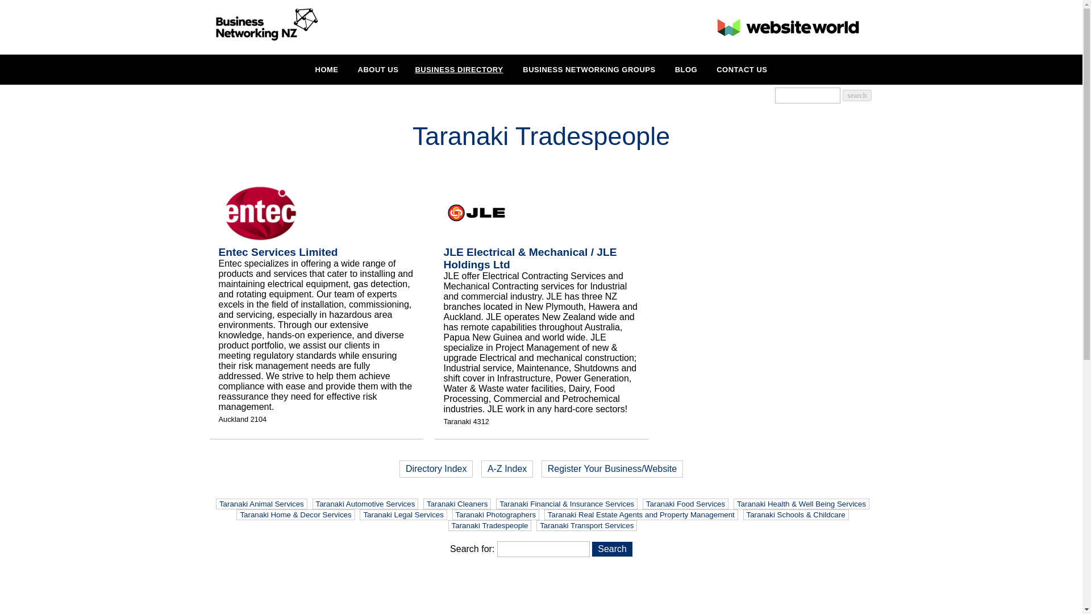 The height and width of the screenshot is (614, 1091). Describe the element at coordinates (277, 252) in the screenshot. I see `Entec Services Limited` at that location.